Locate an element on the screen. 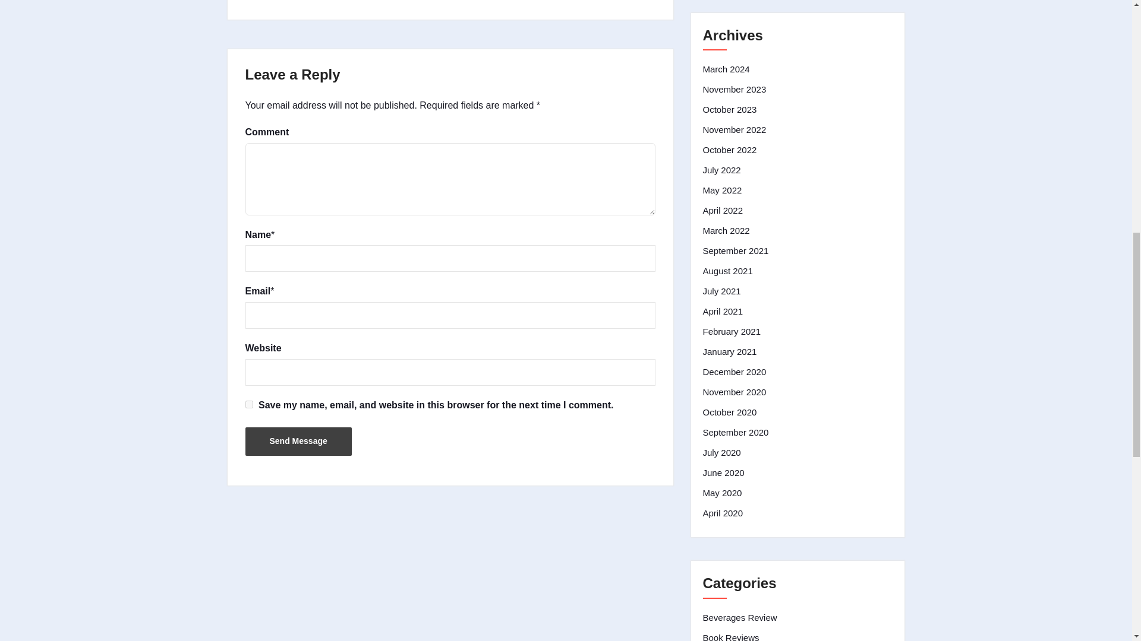 The height and width of the screenshot is (641, 1141). July 2022 is located at coordinates (721, 170).